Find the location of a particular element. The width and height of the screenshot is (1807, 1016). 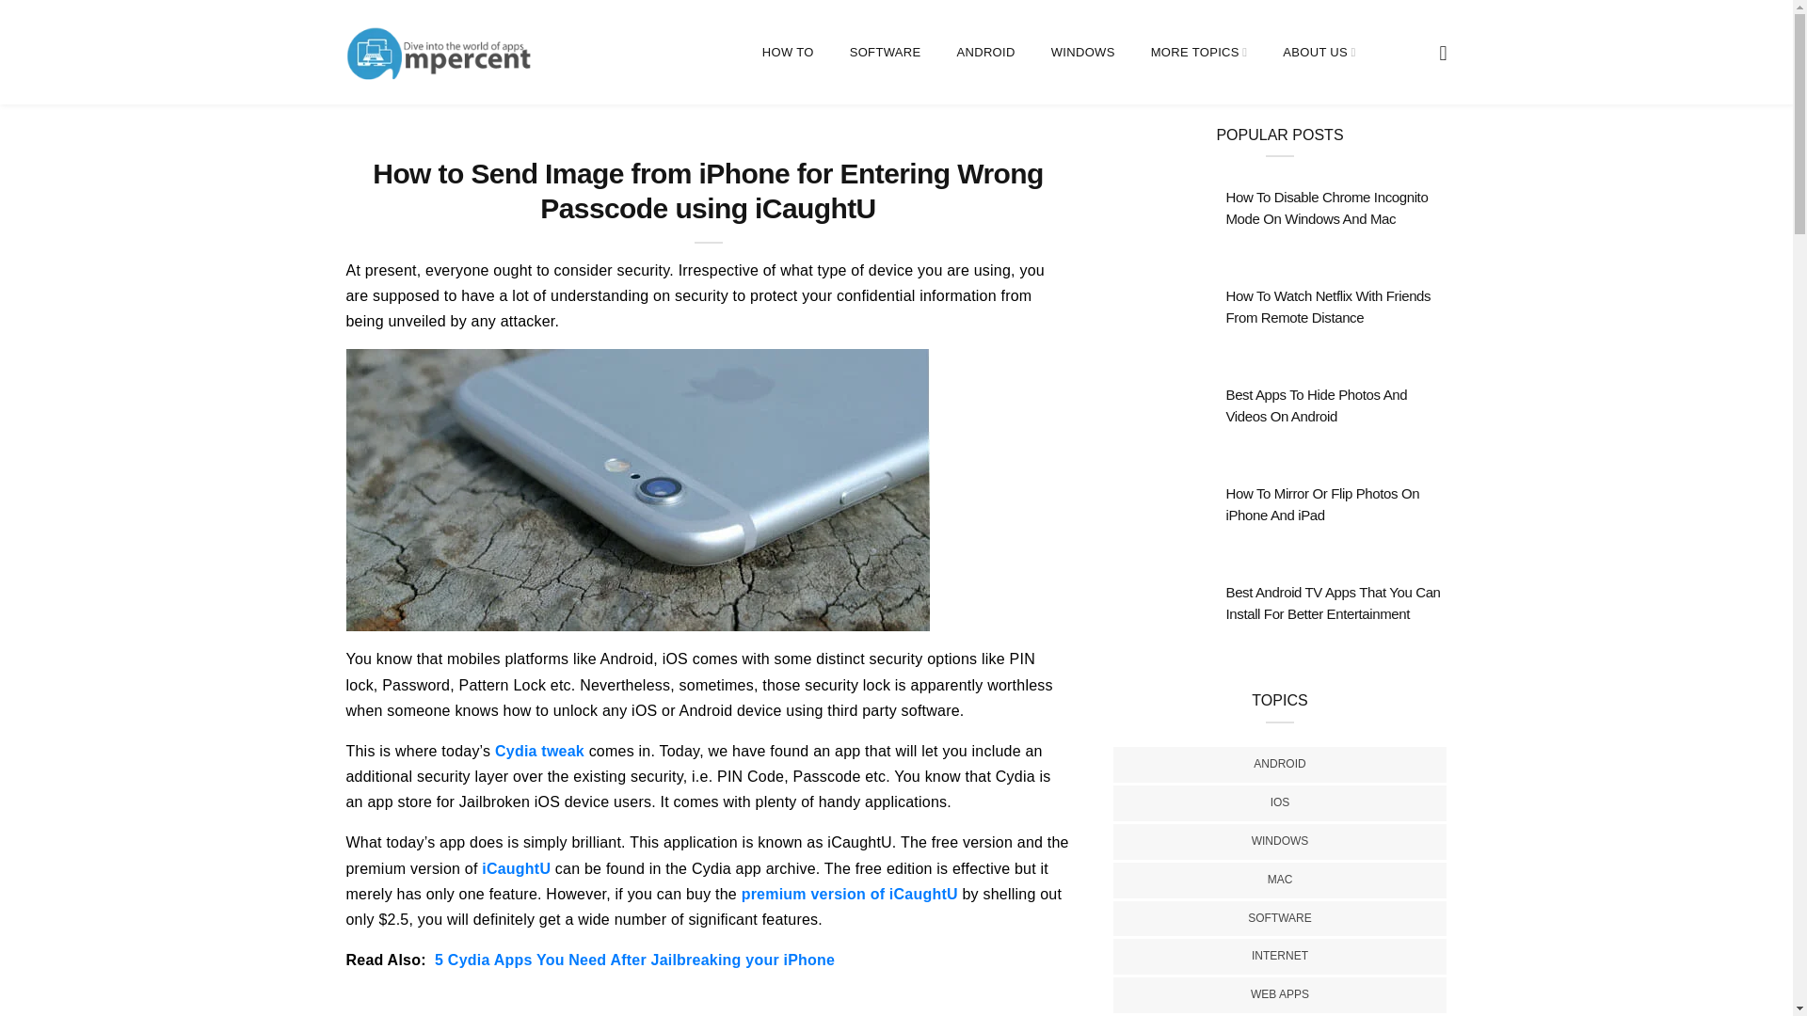

ABOUT US is located at coordinates (1319, 53).